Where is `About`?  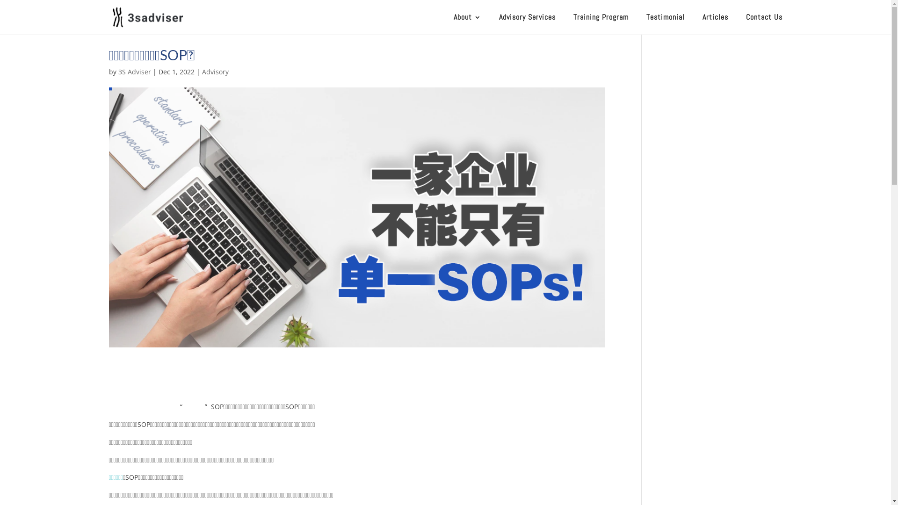 About is located at coordinates (468, 21).